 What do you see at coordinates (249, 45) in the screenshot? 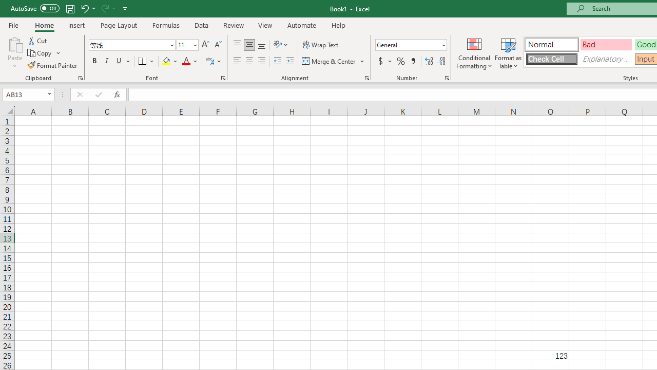
I see `Middle Align` at bounding box center [249, 45].